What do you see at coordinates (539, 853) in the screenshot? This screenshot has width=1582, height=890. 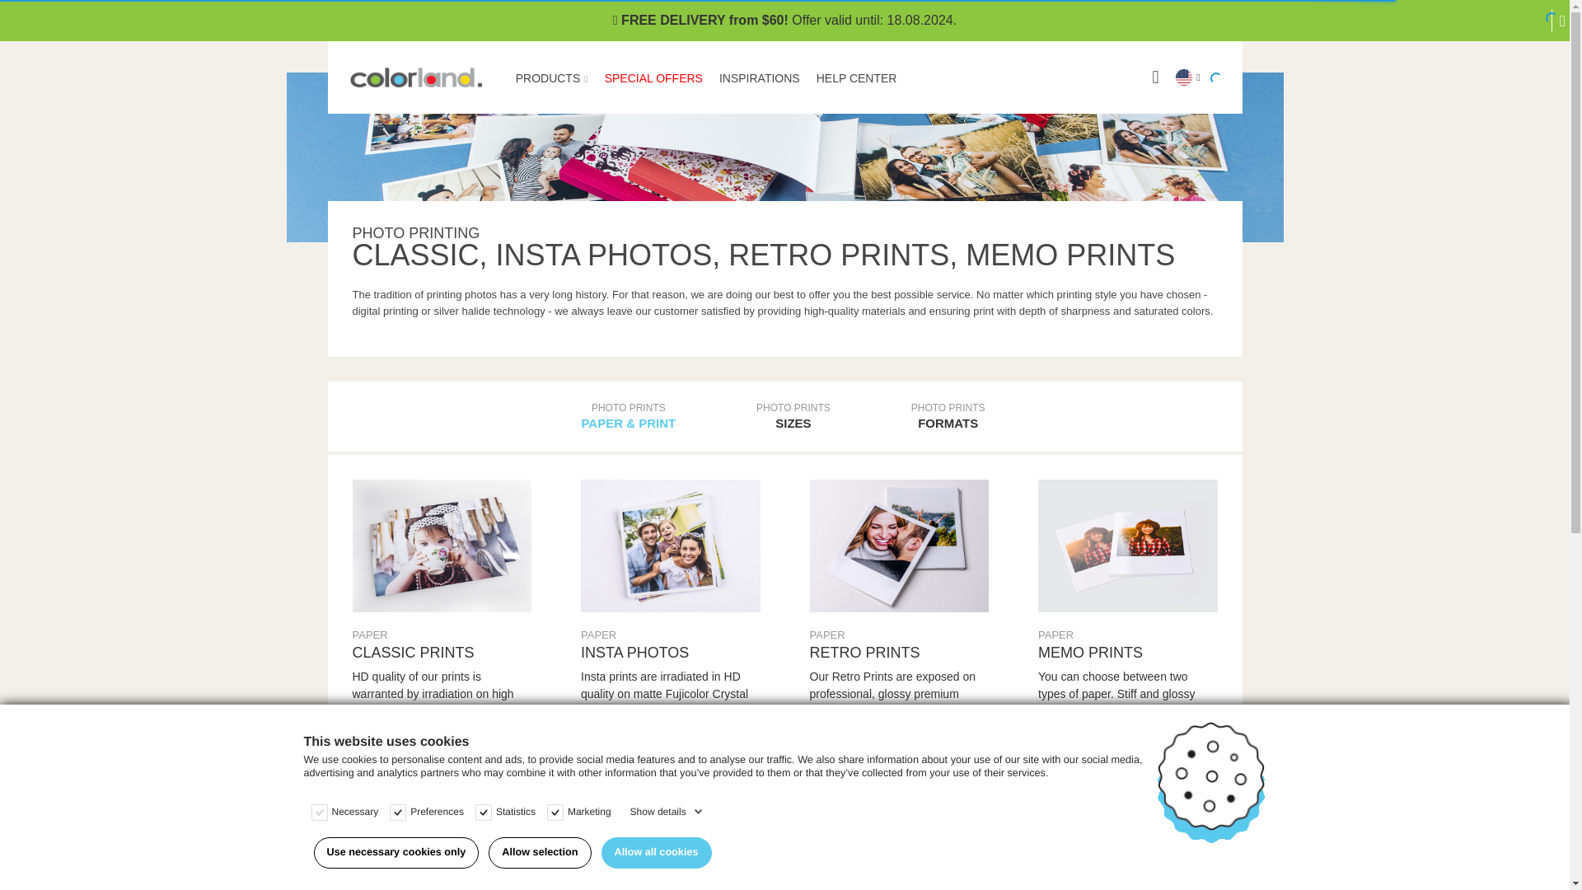 I see `Allow selection` at bounding box center [539, 853].